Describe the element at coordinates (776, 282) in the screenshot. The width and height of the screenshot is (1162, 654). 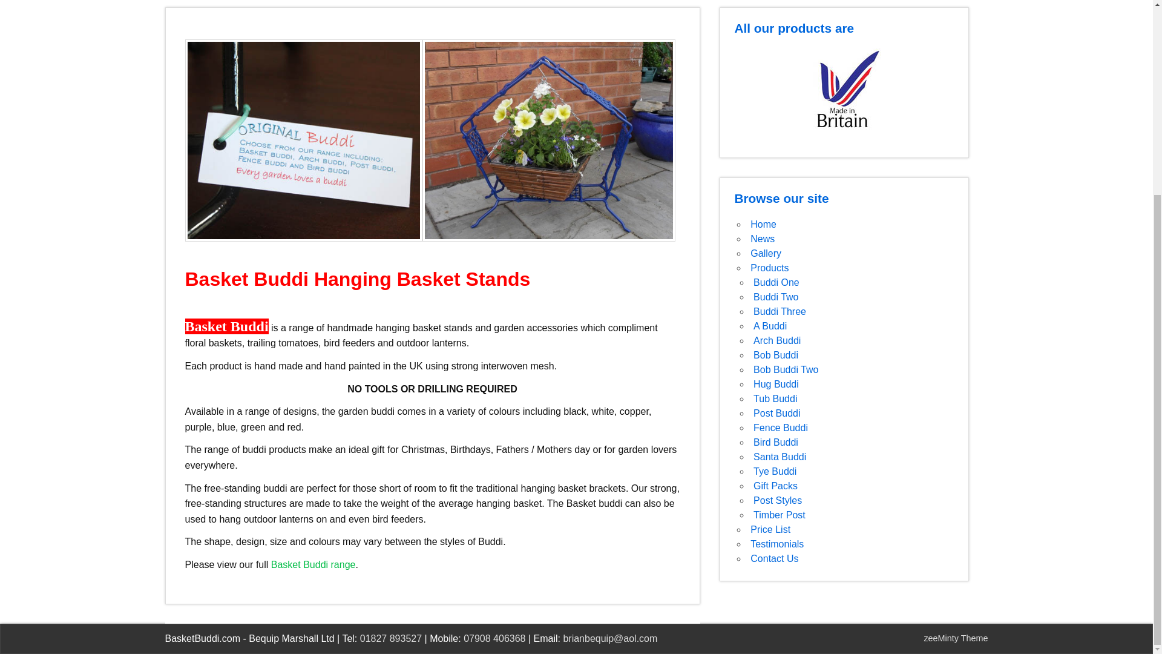
I see `Buddi One` at that location.